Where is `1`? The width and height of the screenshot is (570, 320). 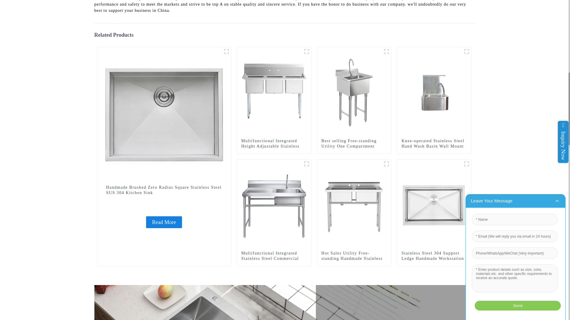 1 is located at coordinates (226, 52).